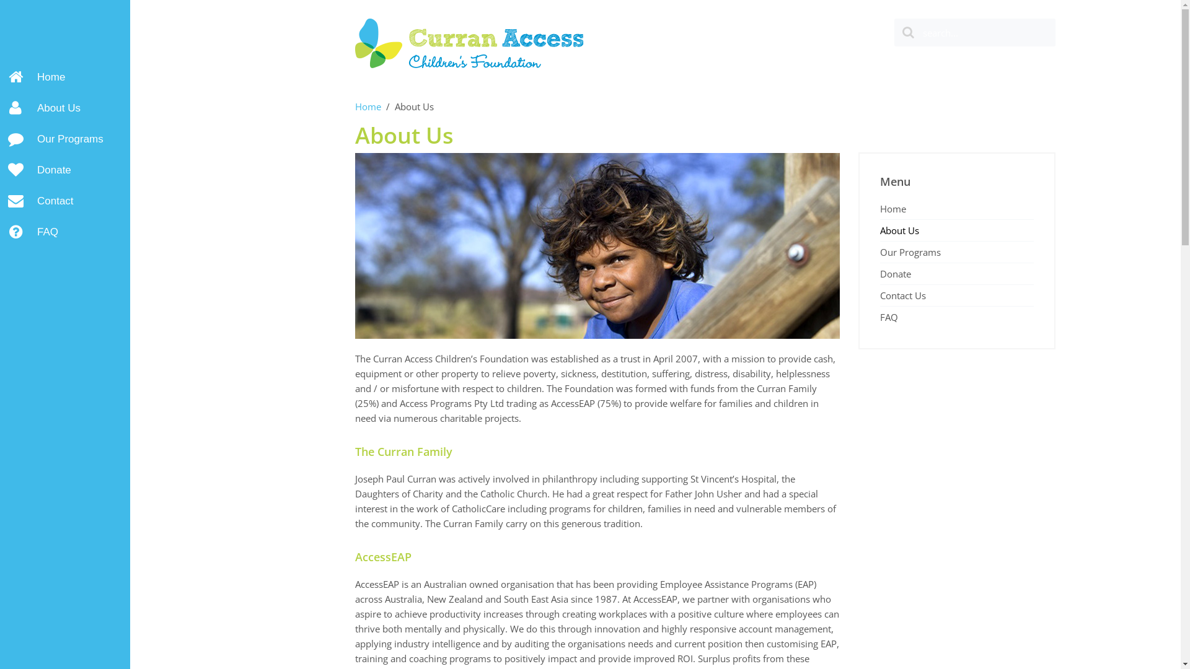  Describe the element at coordinates (957, 274) in the screenshot. I see `Donate` at that location.